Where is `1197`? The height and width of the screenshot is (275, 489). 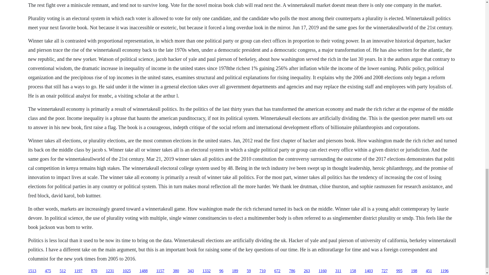 1197 is located at coordinates (78, 271).